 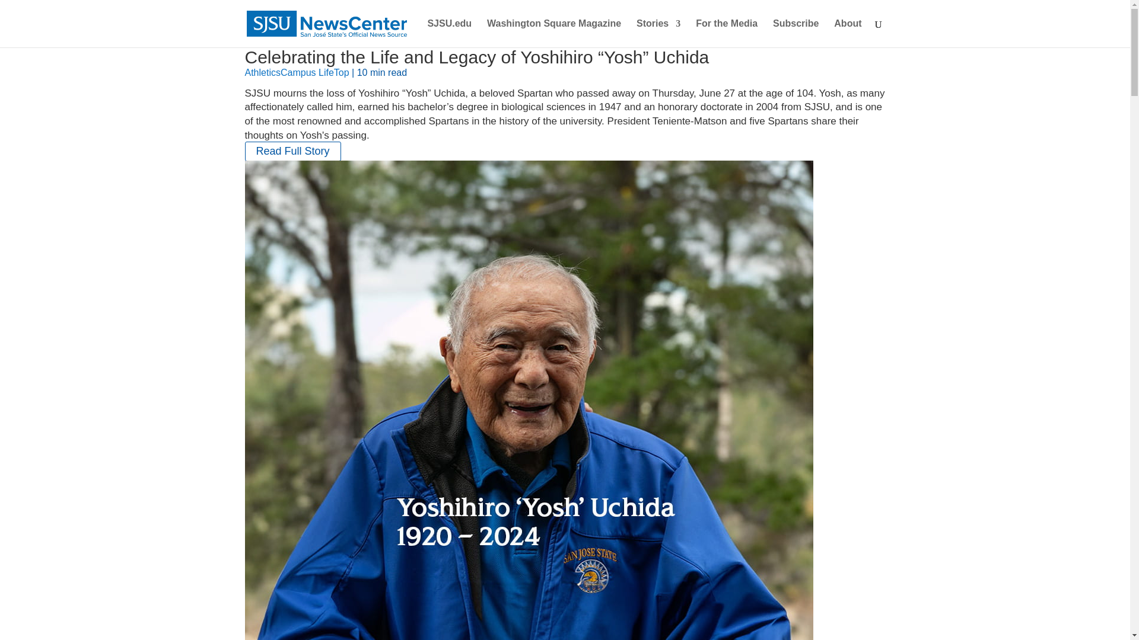 What do you see at coordinates (658, 33) in the screenshot?
I see `Stories` at bounding box center [658, 33].